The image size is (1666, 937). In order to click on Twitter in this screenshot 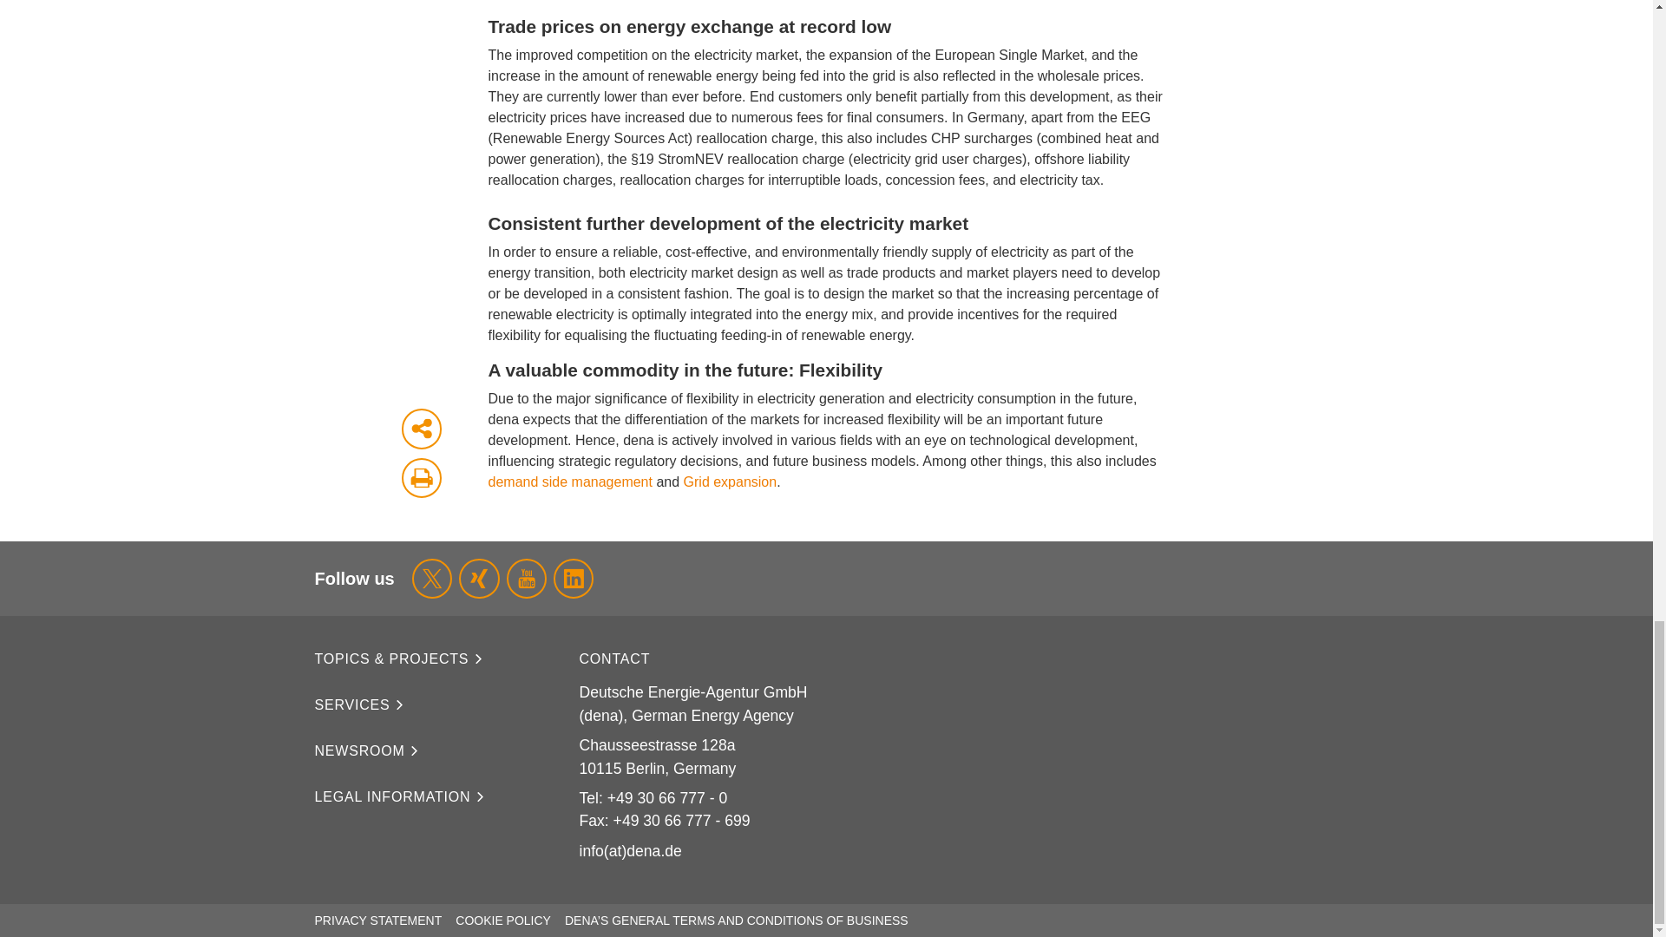, I will do `click(431, 578)`.